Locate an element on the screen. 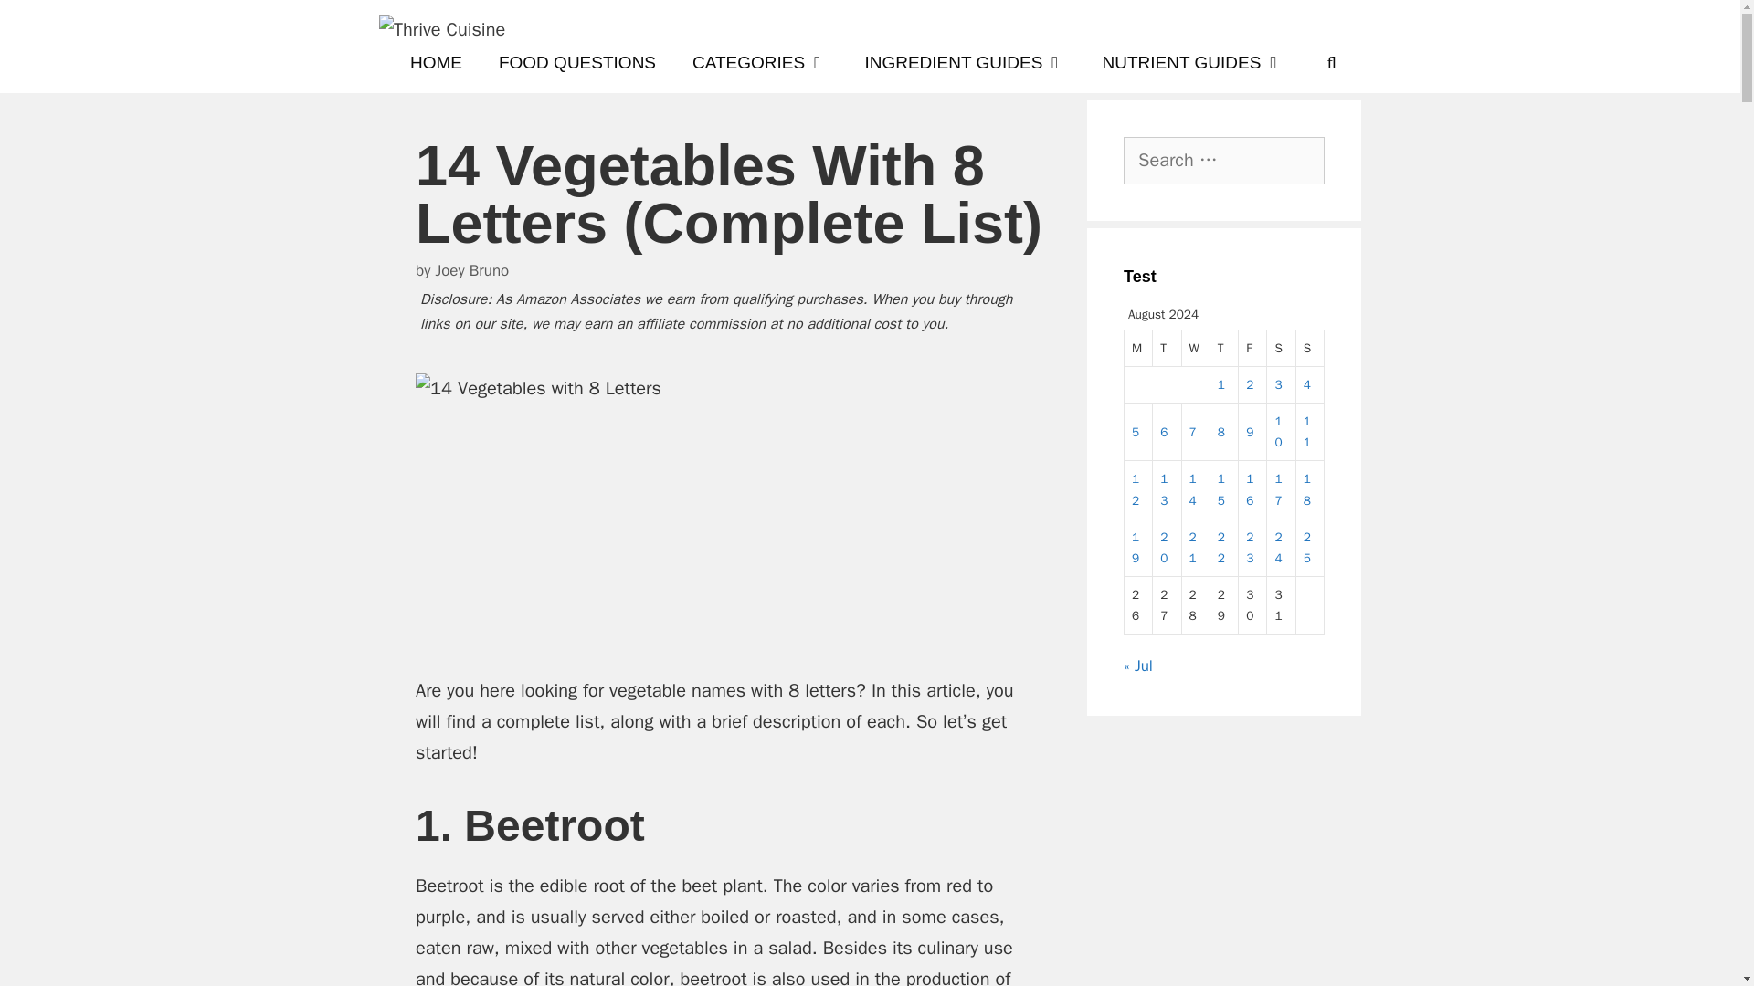 The width and height of the screenshot is (1754, 986). FOOD QUESTIONS is located at coordinates (577, 62).